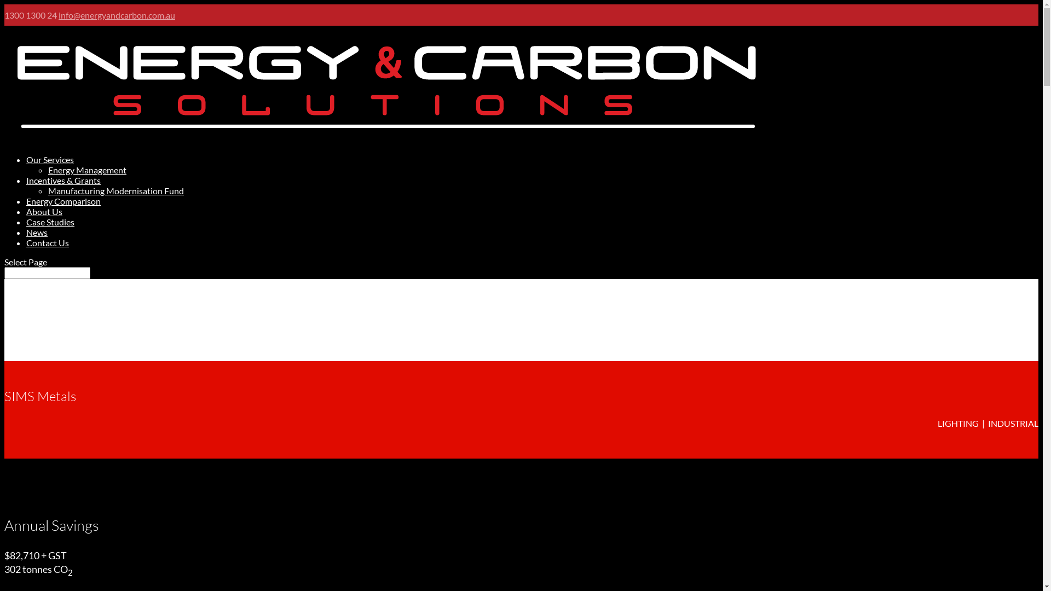 This screenshot has height=591, width=1051. Describe the element at coordinates (37, 232) in the screenshot. I see `News` at that location.